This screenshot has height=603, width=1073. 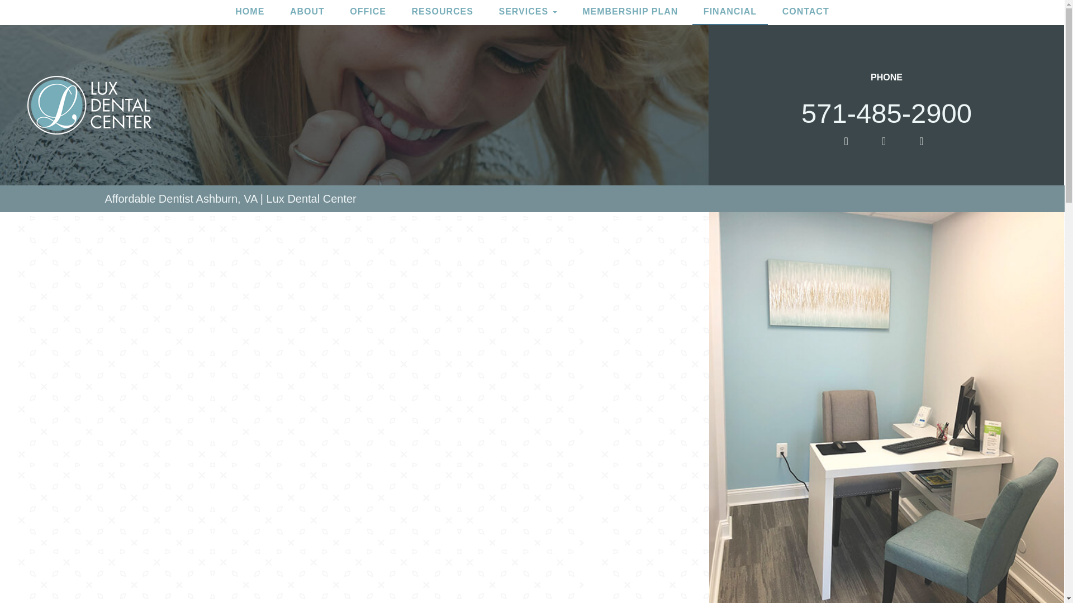 I want to click on Financial, so click(x=730, y=12).